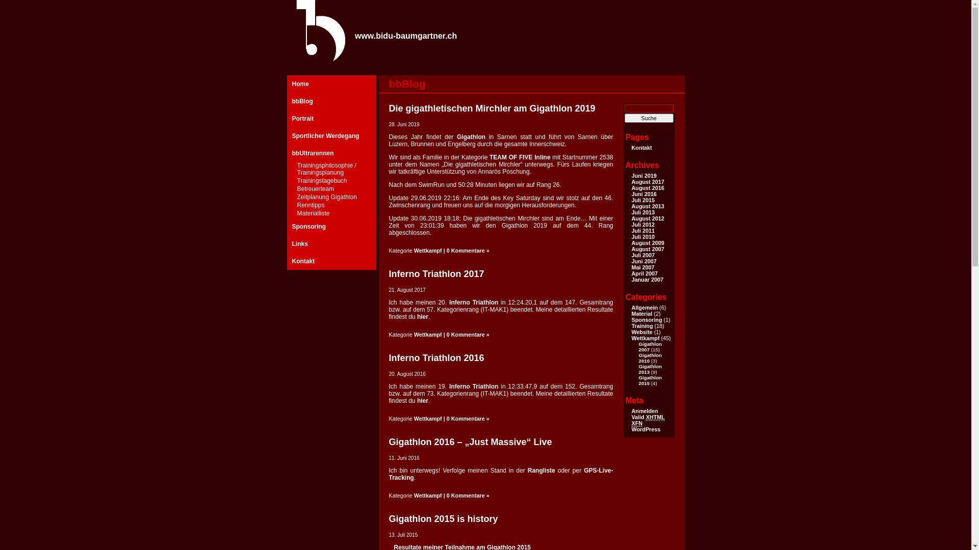 The width and height of the screenshot is (979, 550). Describe the element at coordinates (423, 401) in the screenshot. I see `hier` at that location.